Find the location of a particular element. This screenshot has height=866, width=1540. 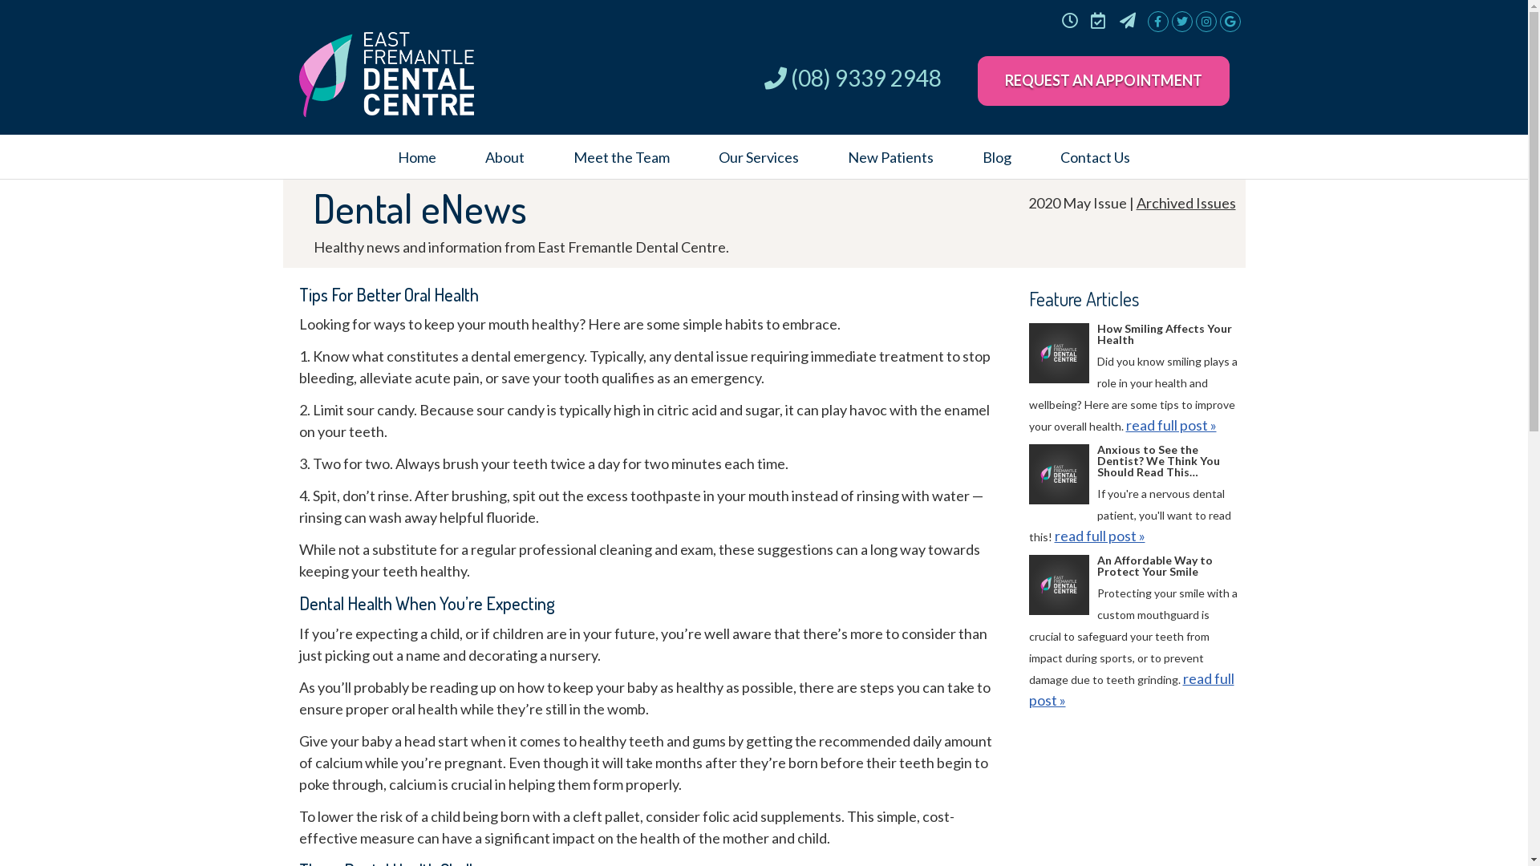

REQUEST APPOINTMENT is located at coordinates (1098, 20).